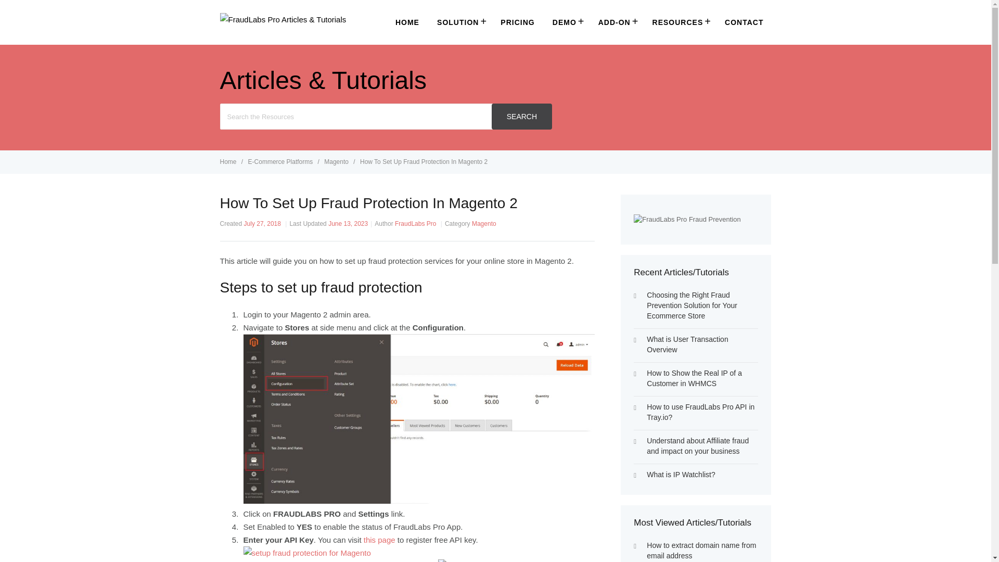 This screenshot has width=999, height=562. What do you see at coordinates (680, 22) in the screenshot?
I see `RESOURCES` at bounding box center [680, 22].